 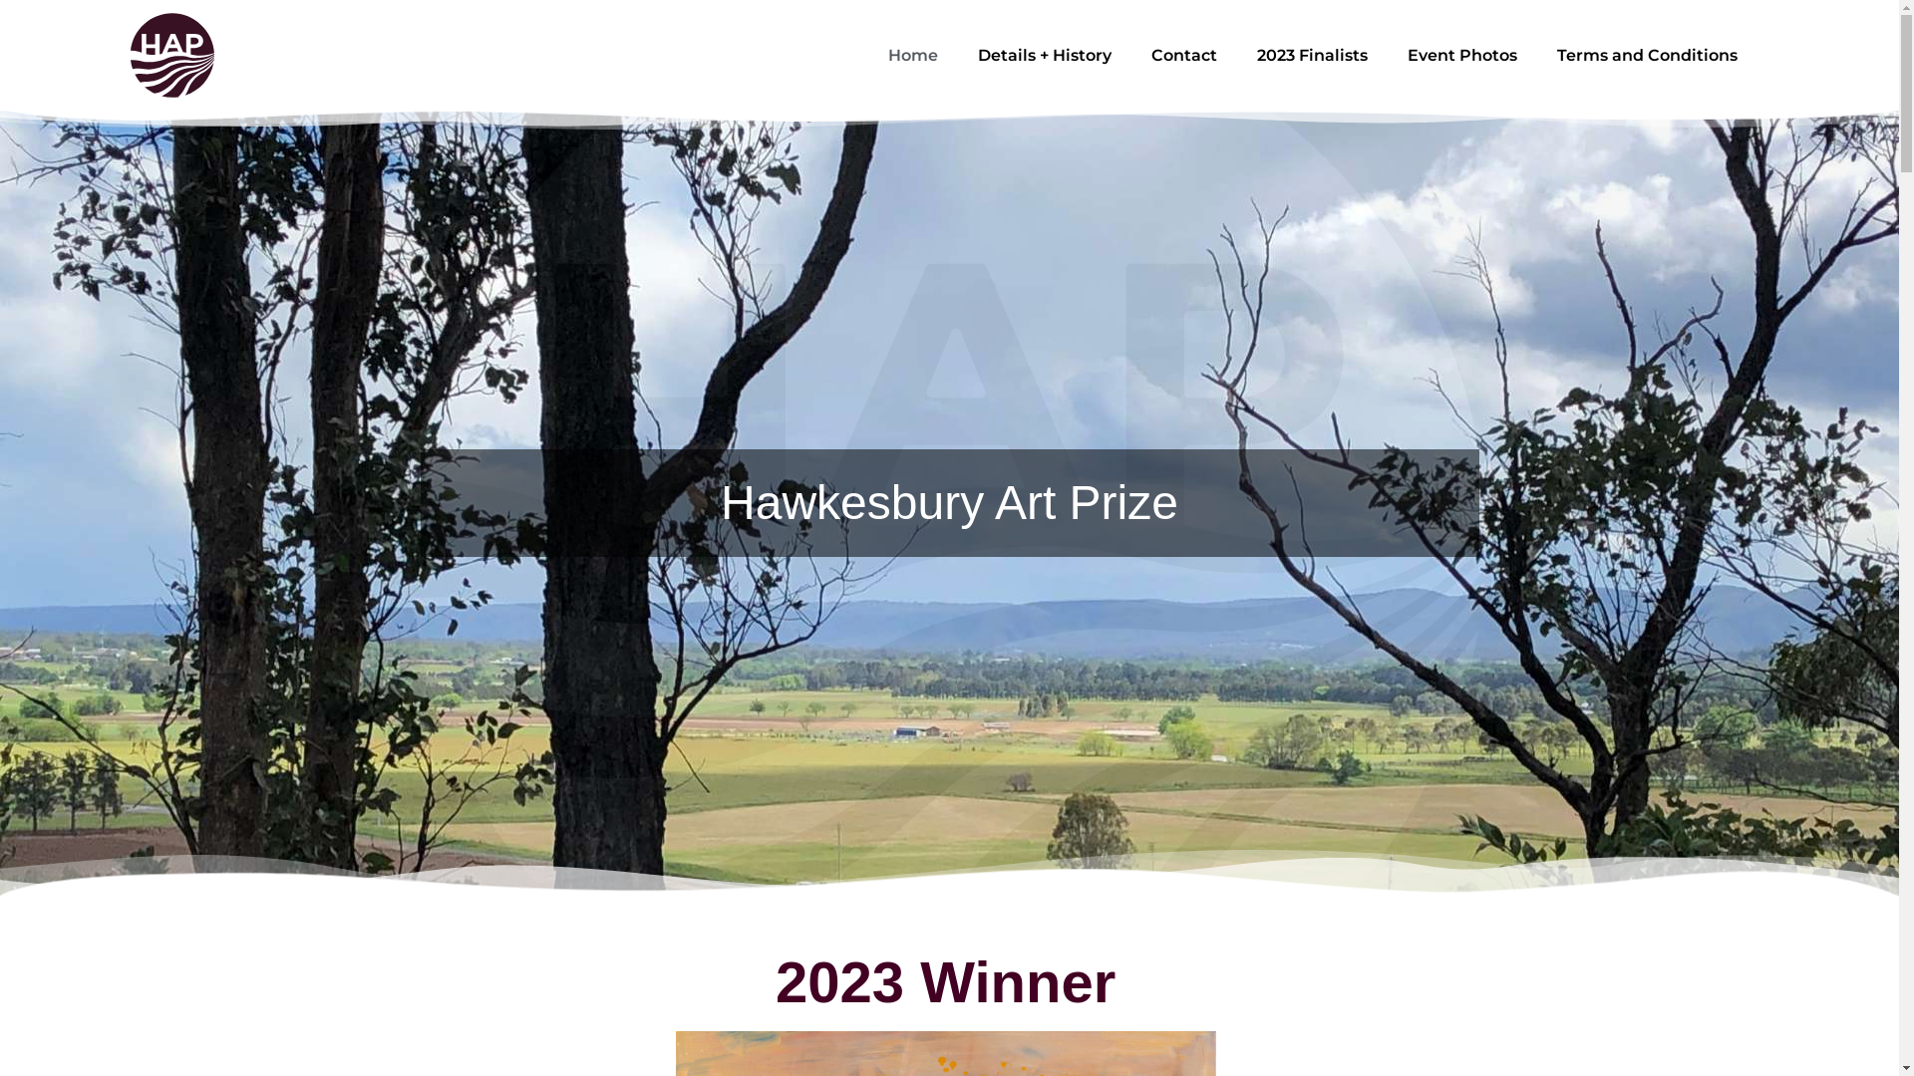 I want to click on Home, so click(x=913, y=54).